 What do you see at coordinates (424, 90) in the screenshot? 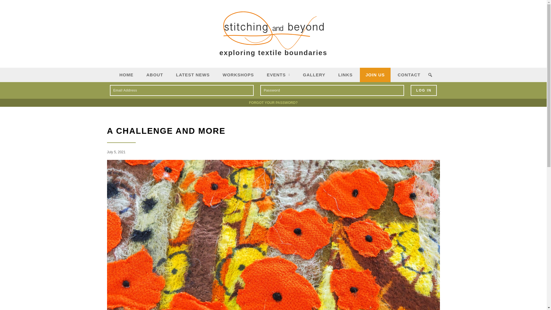
I see `LOG IN` at bounding box center [424, 90].